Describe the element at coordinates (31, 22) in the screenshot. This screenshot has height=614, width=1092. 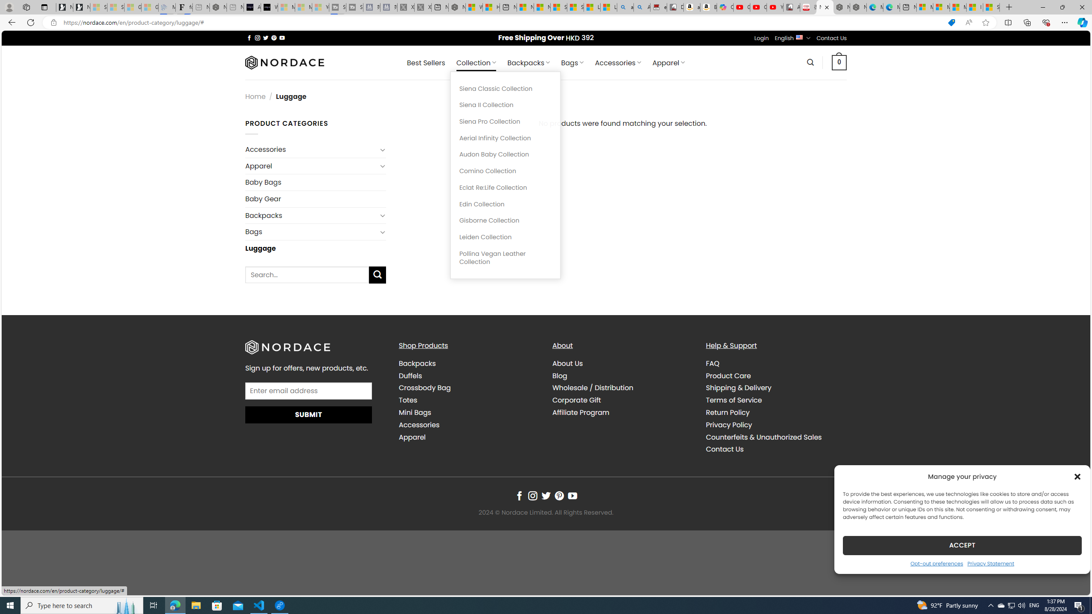
I see `Refresh` at that location.